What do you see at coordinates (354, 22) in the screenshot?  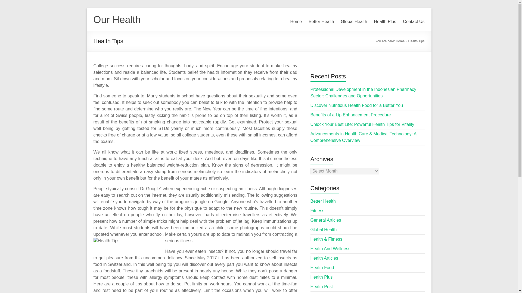 I see `Global Health` at bounding box center [354, 22].